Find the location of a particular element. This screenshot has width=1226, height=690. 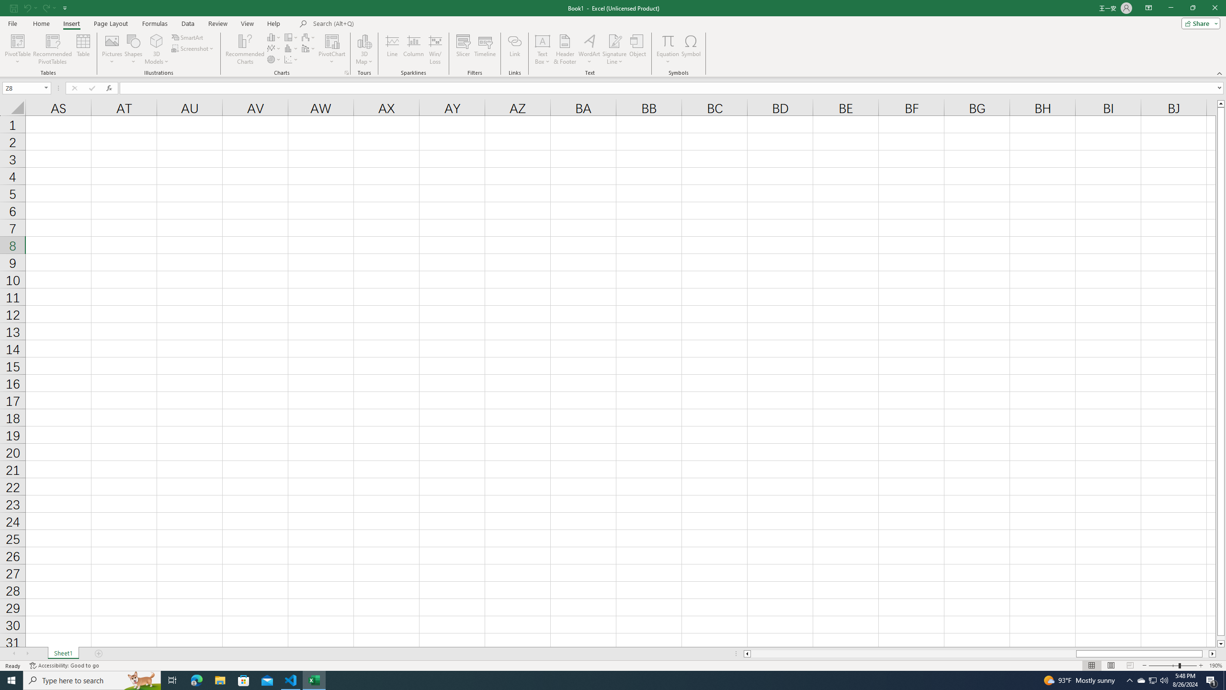

Insert Statistic Chart is located at coordinates (292, 48).